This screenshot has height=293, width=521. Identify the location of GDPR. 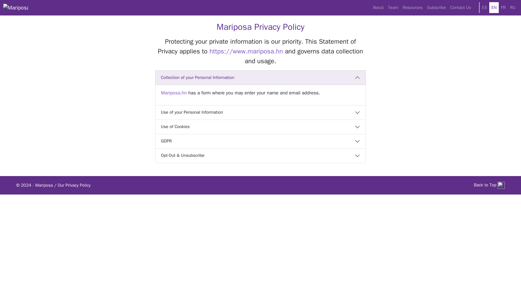
(260, 141).